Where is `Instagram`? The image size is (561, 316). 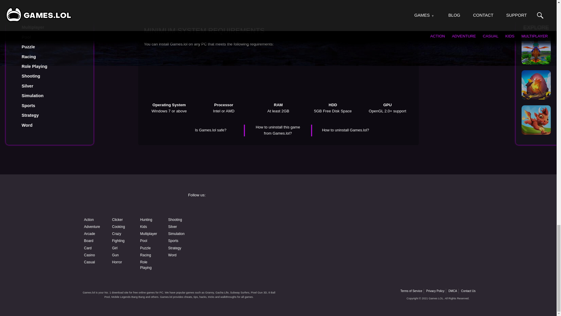
Instagram is located at coordinates (323, 208).